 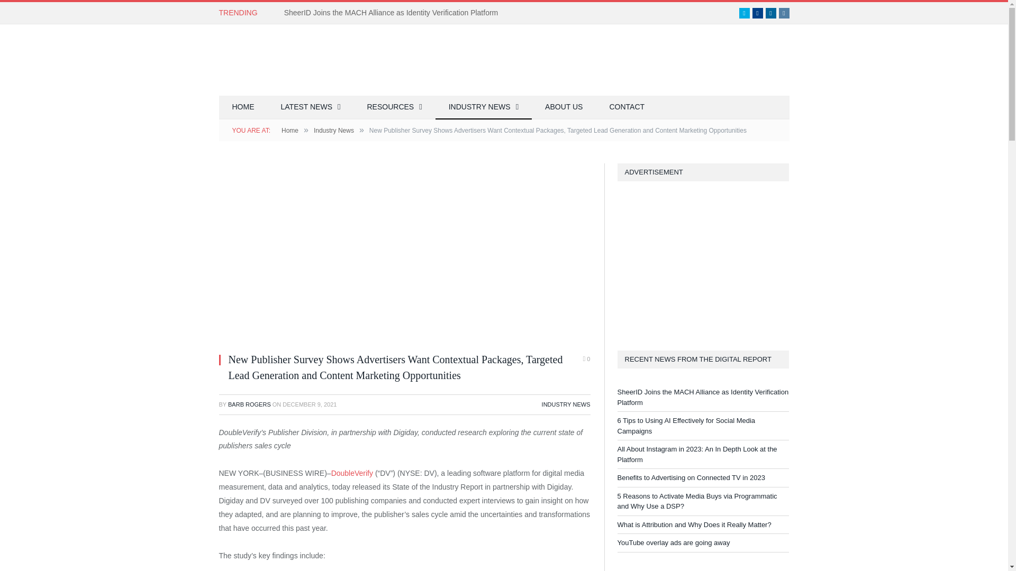 I want to click on Instagram, so click(x=784, y=13).